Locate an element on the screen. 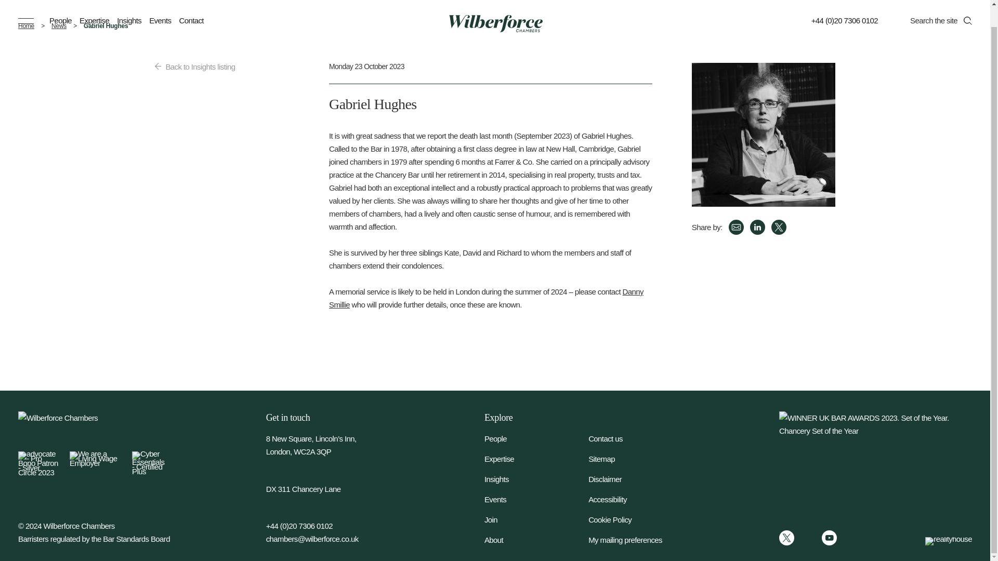  X is located at coordinates (779, 228).